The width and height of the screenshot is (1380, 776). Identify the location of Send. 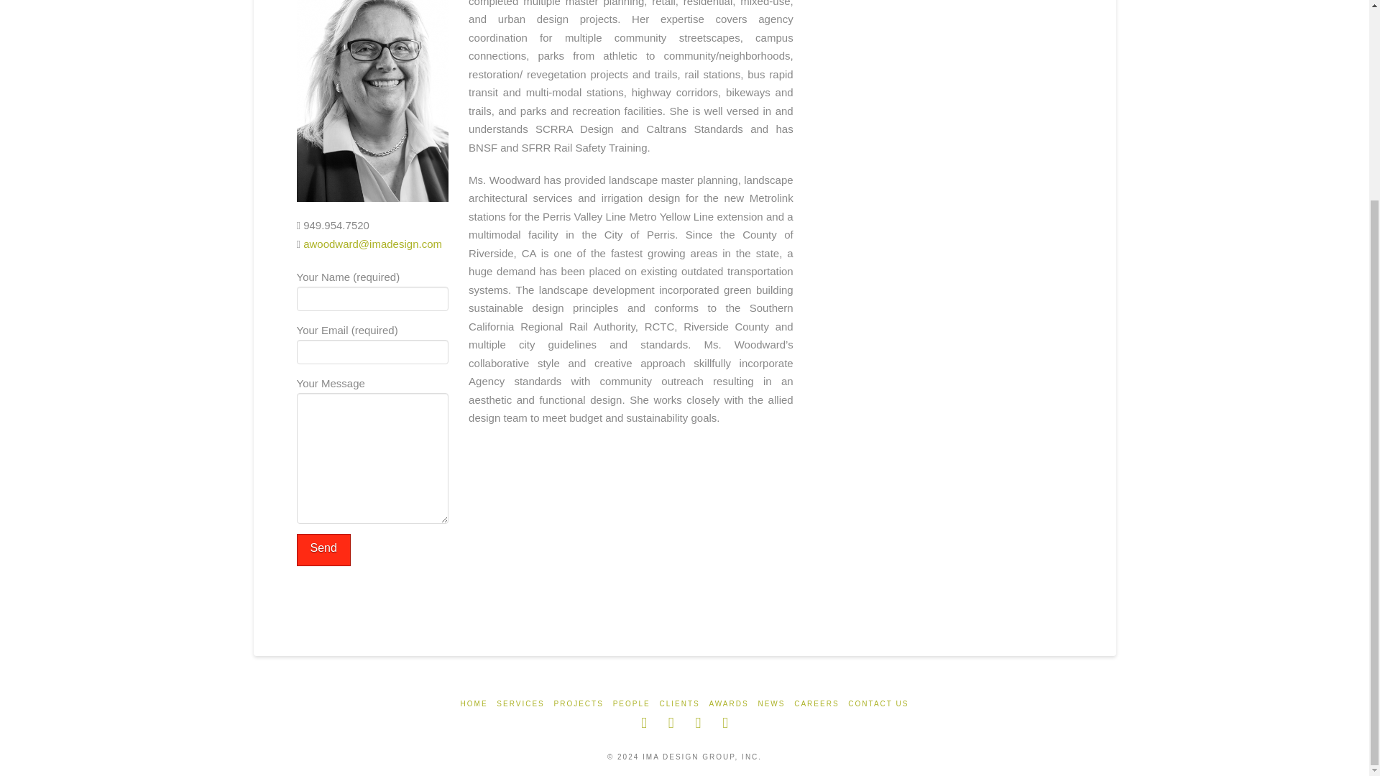
(323, 550).